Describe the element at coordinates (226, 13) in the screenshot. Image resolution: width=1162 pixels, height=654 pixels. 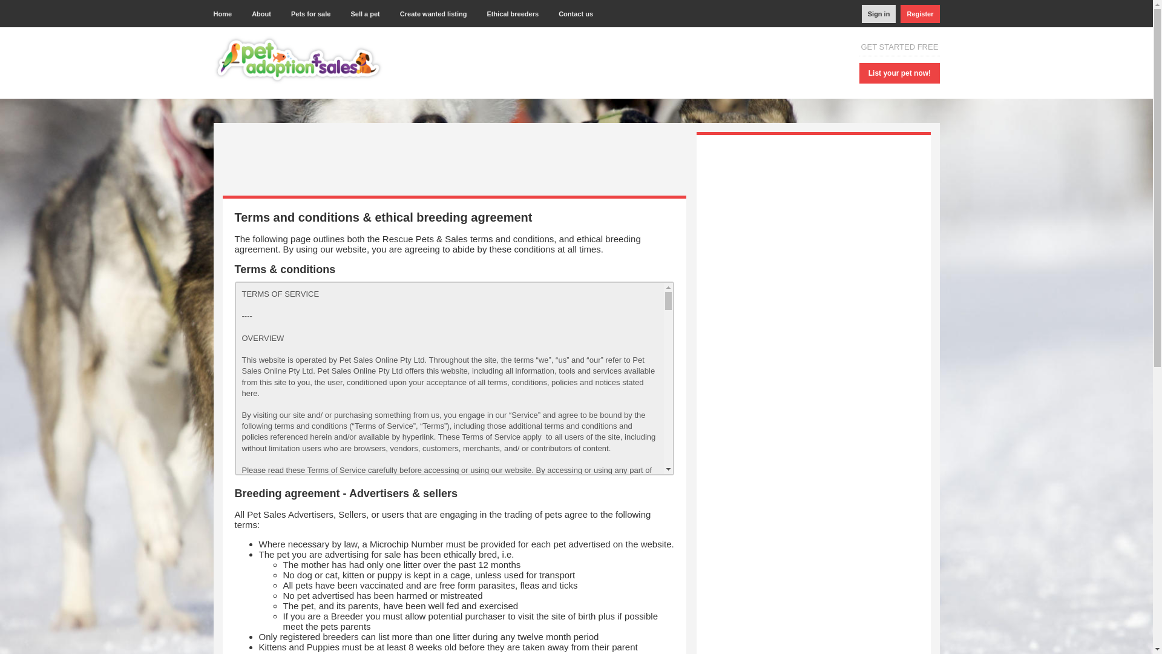
I see `Home` at that location.